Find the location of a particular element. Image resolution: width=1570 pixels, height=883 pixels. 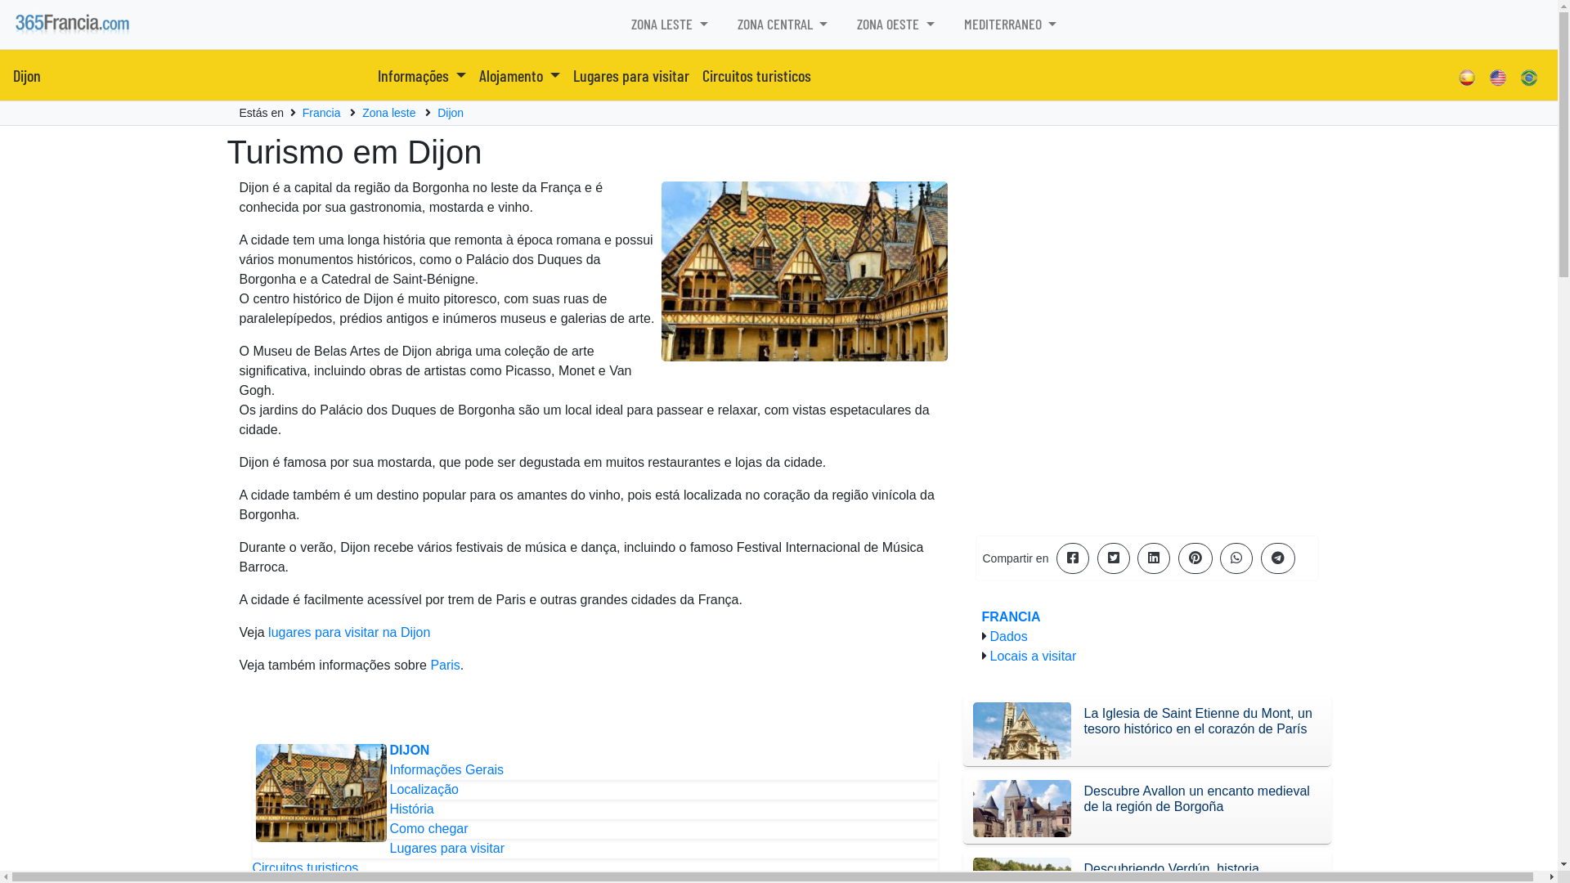

MEDITERRANEO is located at coordinates (1011, 25).